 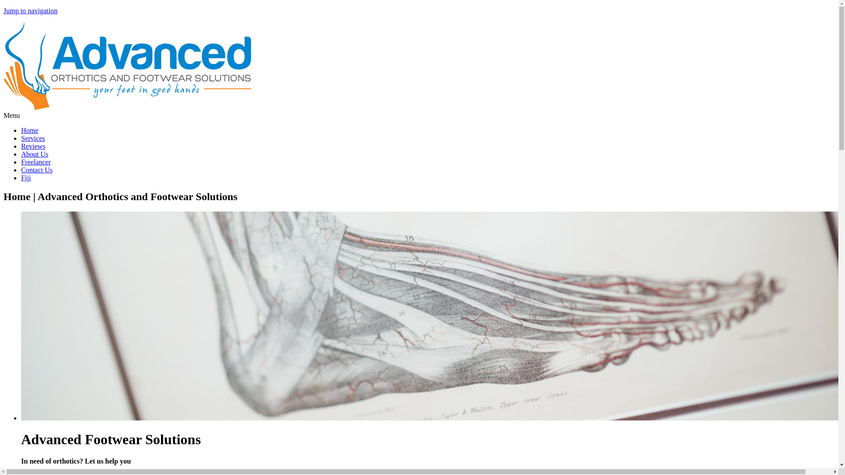 What do you see at coordinates (128, 107) in the screenshot?
I see `Home` at bounding box center [128, 107].